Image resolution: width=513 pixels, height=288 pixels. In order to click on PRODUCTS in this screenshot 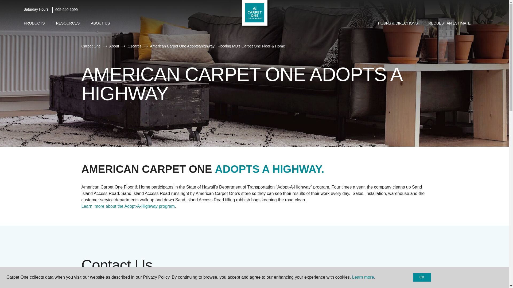, I will do `click(34, 23)`.